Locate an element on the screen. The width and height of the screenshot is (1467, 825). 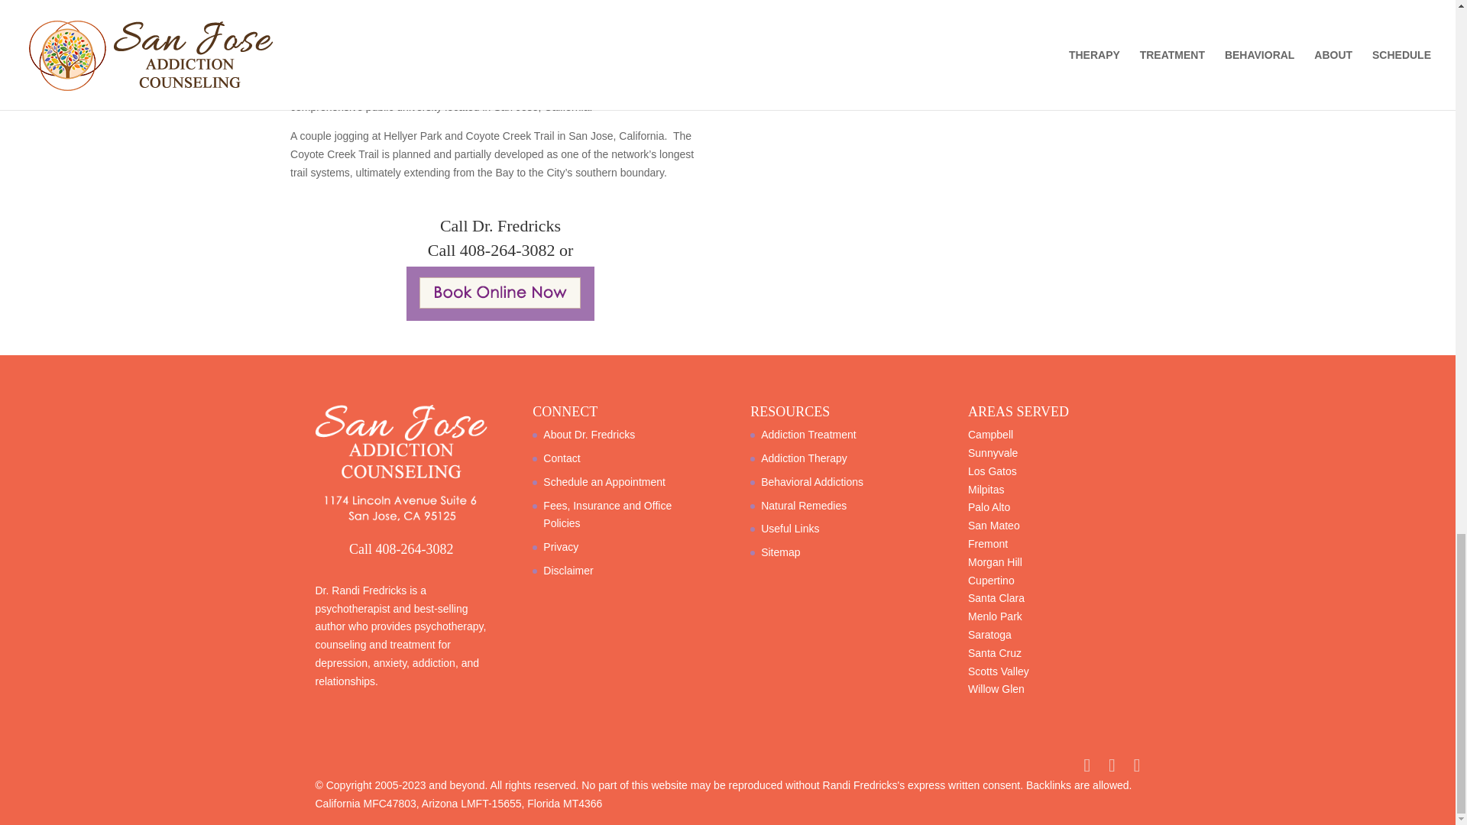
Call 408-264-3082 is located at coordinates (492, 251).